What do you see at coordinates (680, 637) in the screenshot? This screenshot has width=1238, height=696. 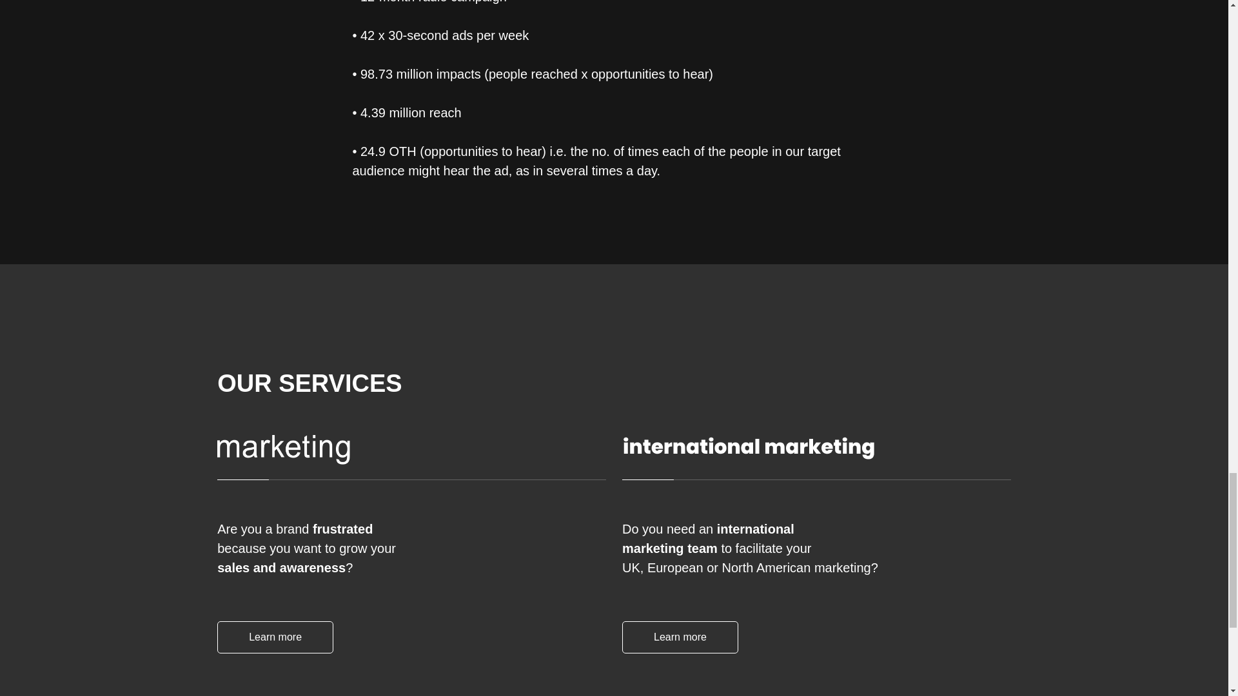 I see `Learn more` at bounding box center [680, 637].